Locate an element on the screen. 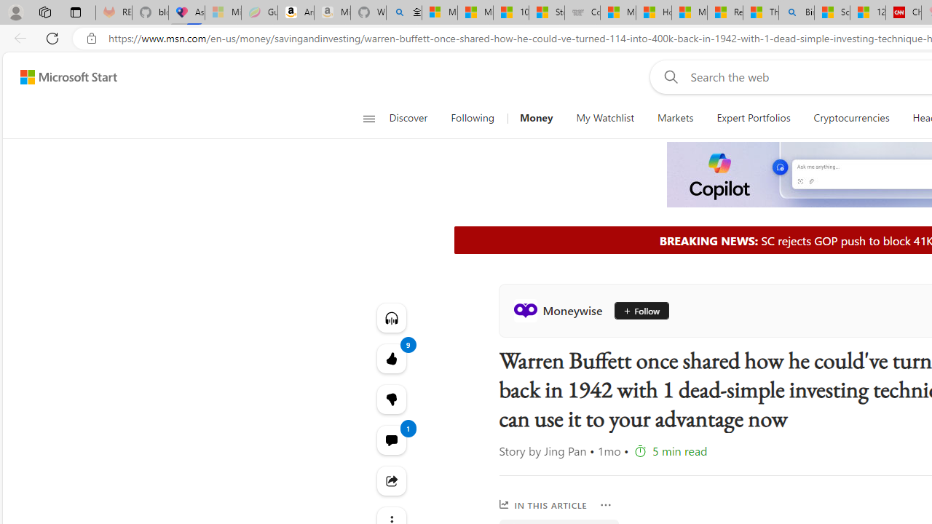  Asthma Inhalers: Names and Types is located at coordinates (186, 13).